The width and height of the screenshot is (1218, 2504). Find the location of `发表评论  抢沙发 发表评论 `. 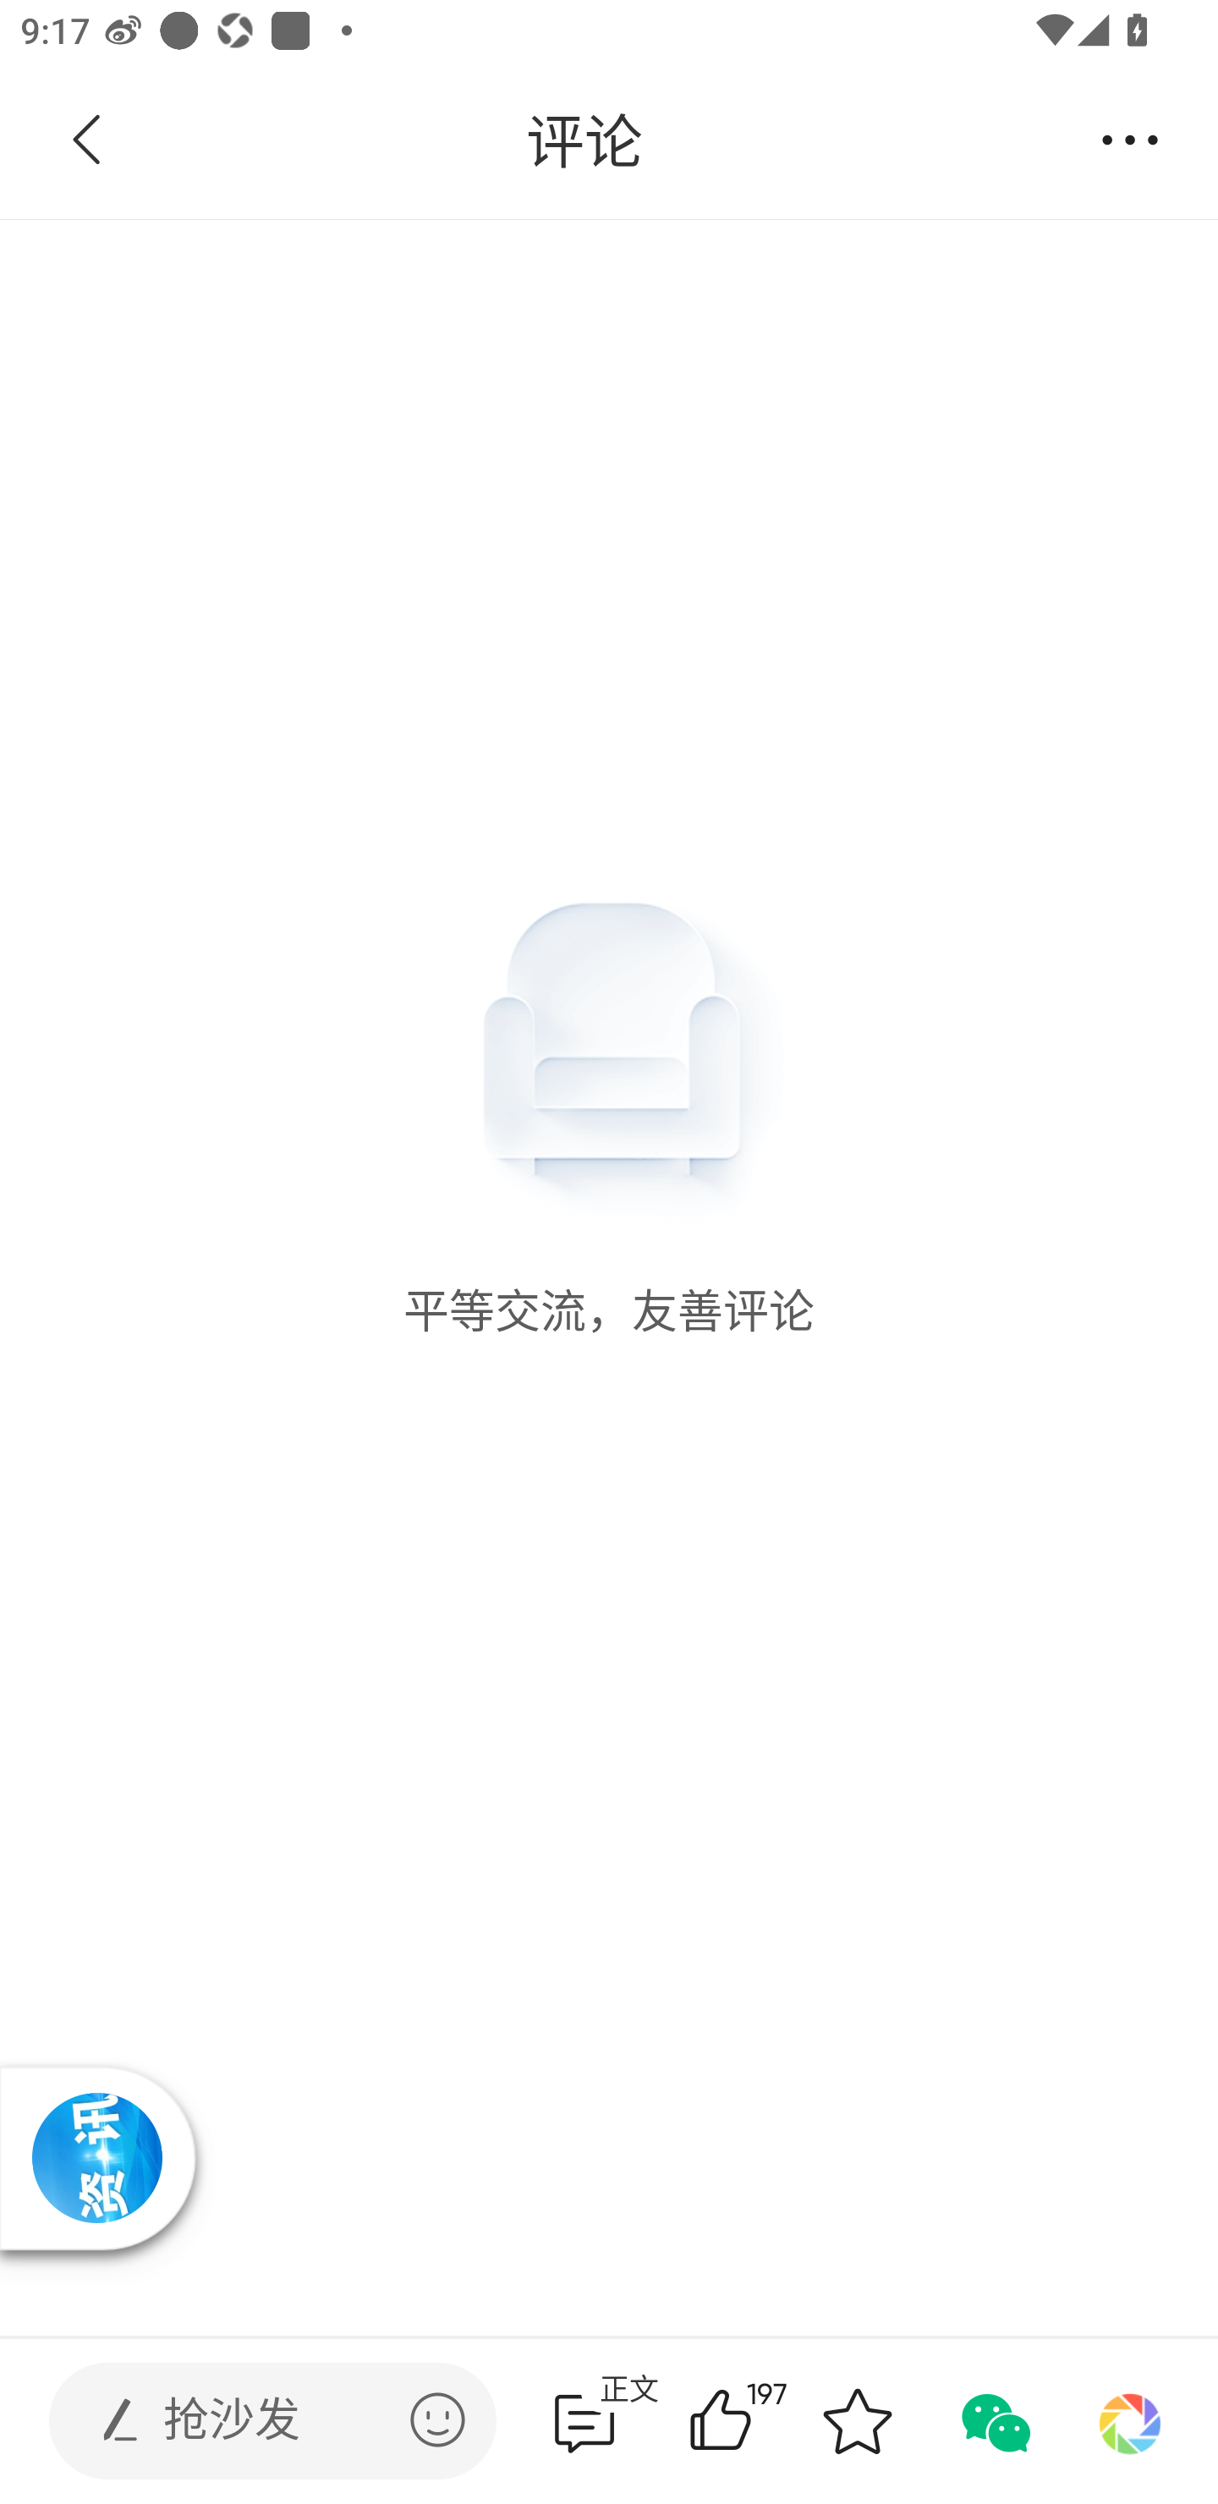

发表评论  抢沙发 发表评论  is located at coordinates (249, 2421).